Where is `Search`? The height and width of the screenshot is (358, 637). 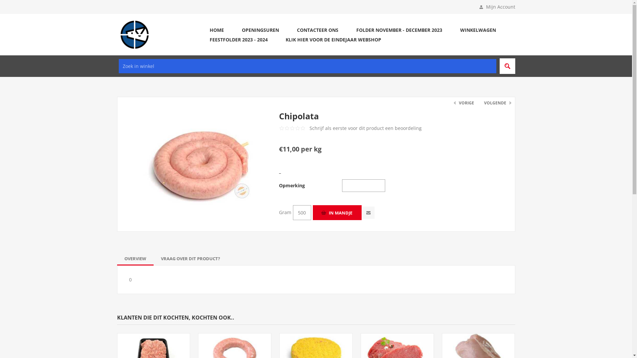
Search is located at coordinates (508, 66).